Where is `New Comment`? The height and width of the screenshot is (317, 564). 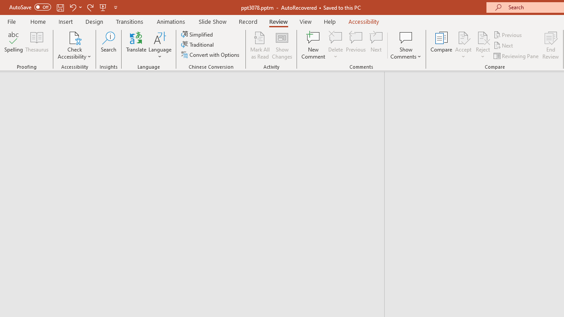
New Comment is located at coordinates (314, 45).